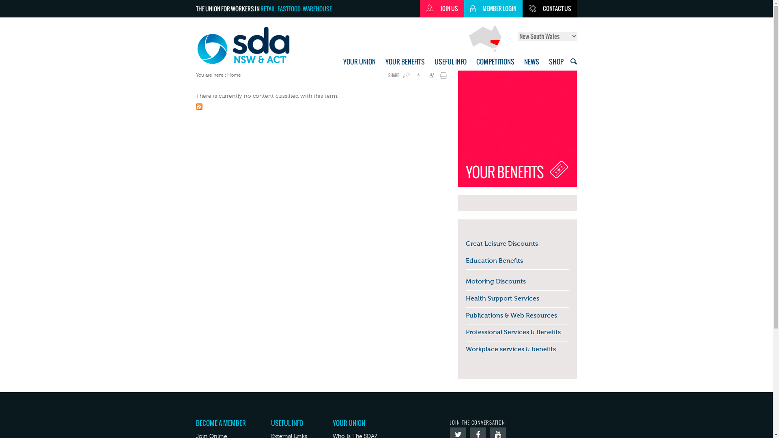 The height and width of the screenshot is (438, 779). What do you see at coordinates (493, 9) in the screenshot?
I see `MEMBER LOGIN` at bounding box center [493, 9].